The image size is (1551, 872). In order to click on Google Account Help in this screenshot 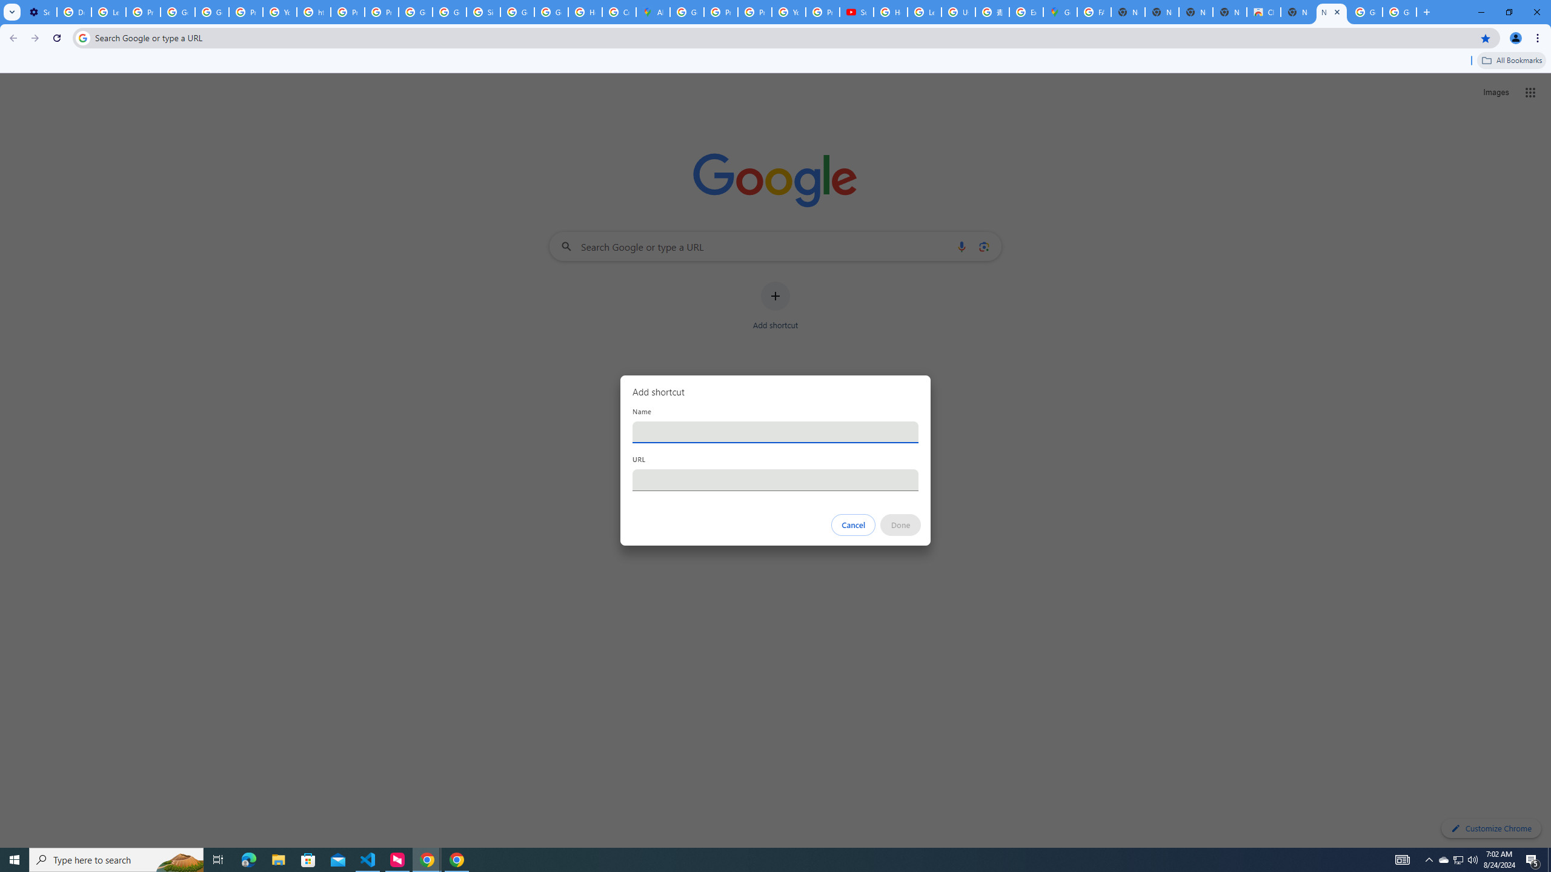, I will do `click(178, 12)`.